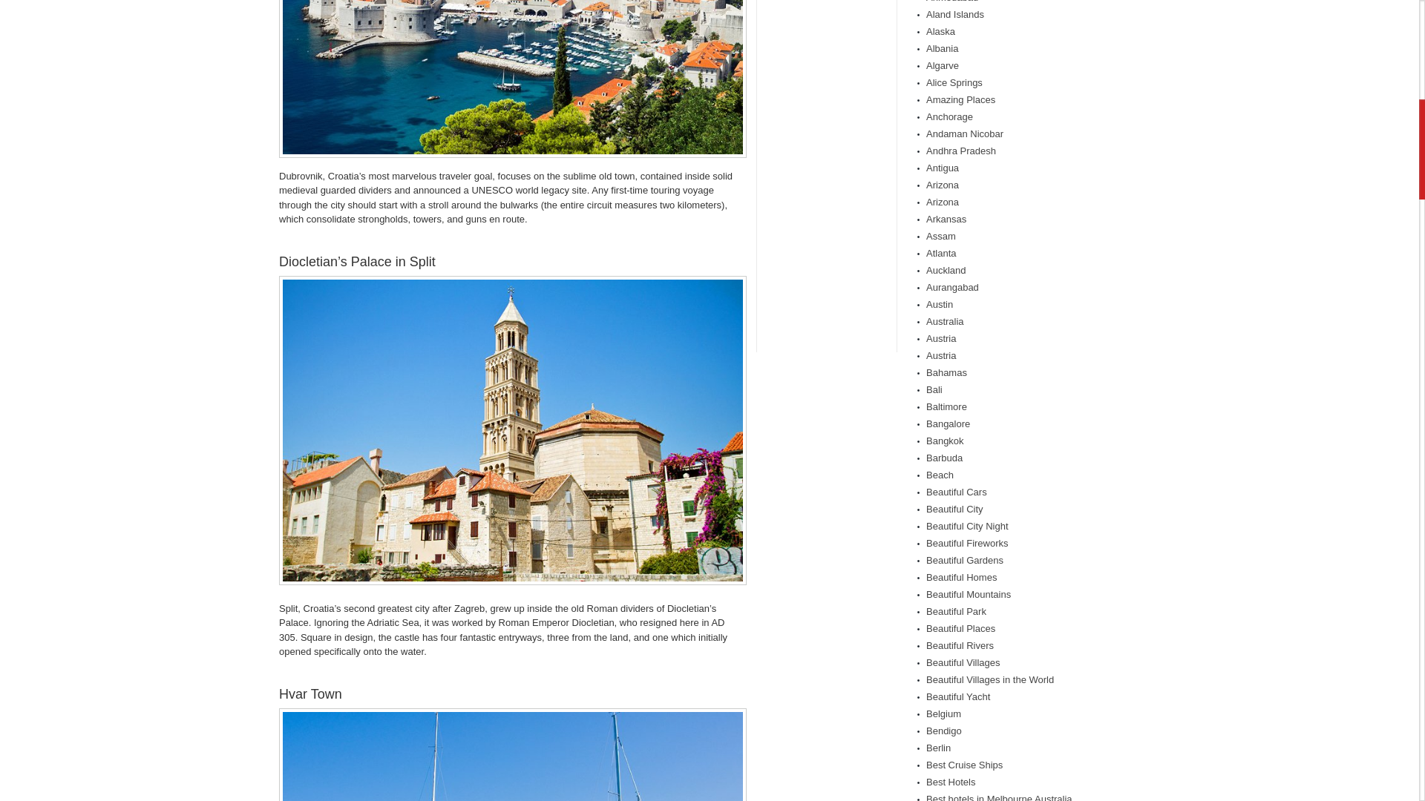  Describe the element at coordinates (951, 1) in the screenshot. I see `Ahmedabad` at that location.